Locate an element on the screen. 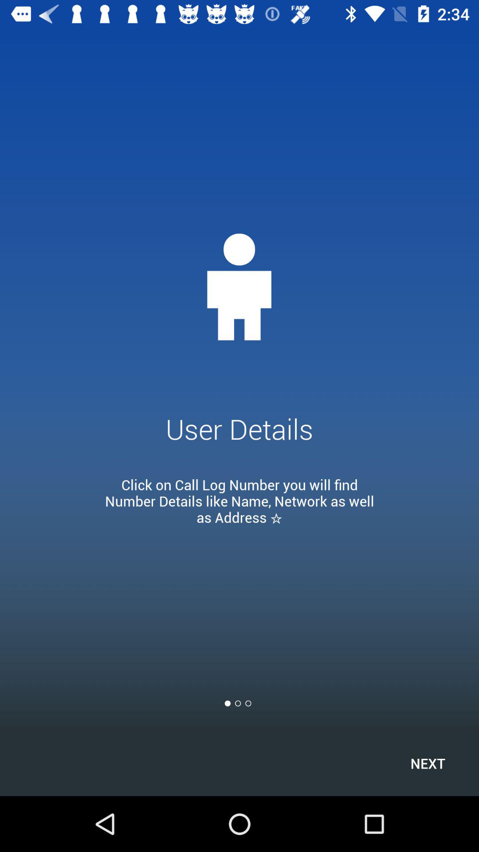 This screenshot has width=479, height=852. jump to next is located at coordinates (428, 763).